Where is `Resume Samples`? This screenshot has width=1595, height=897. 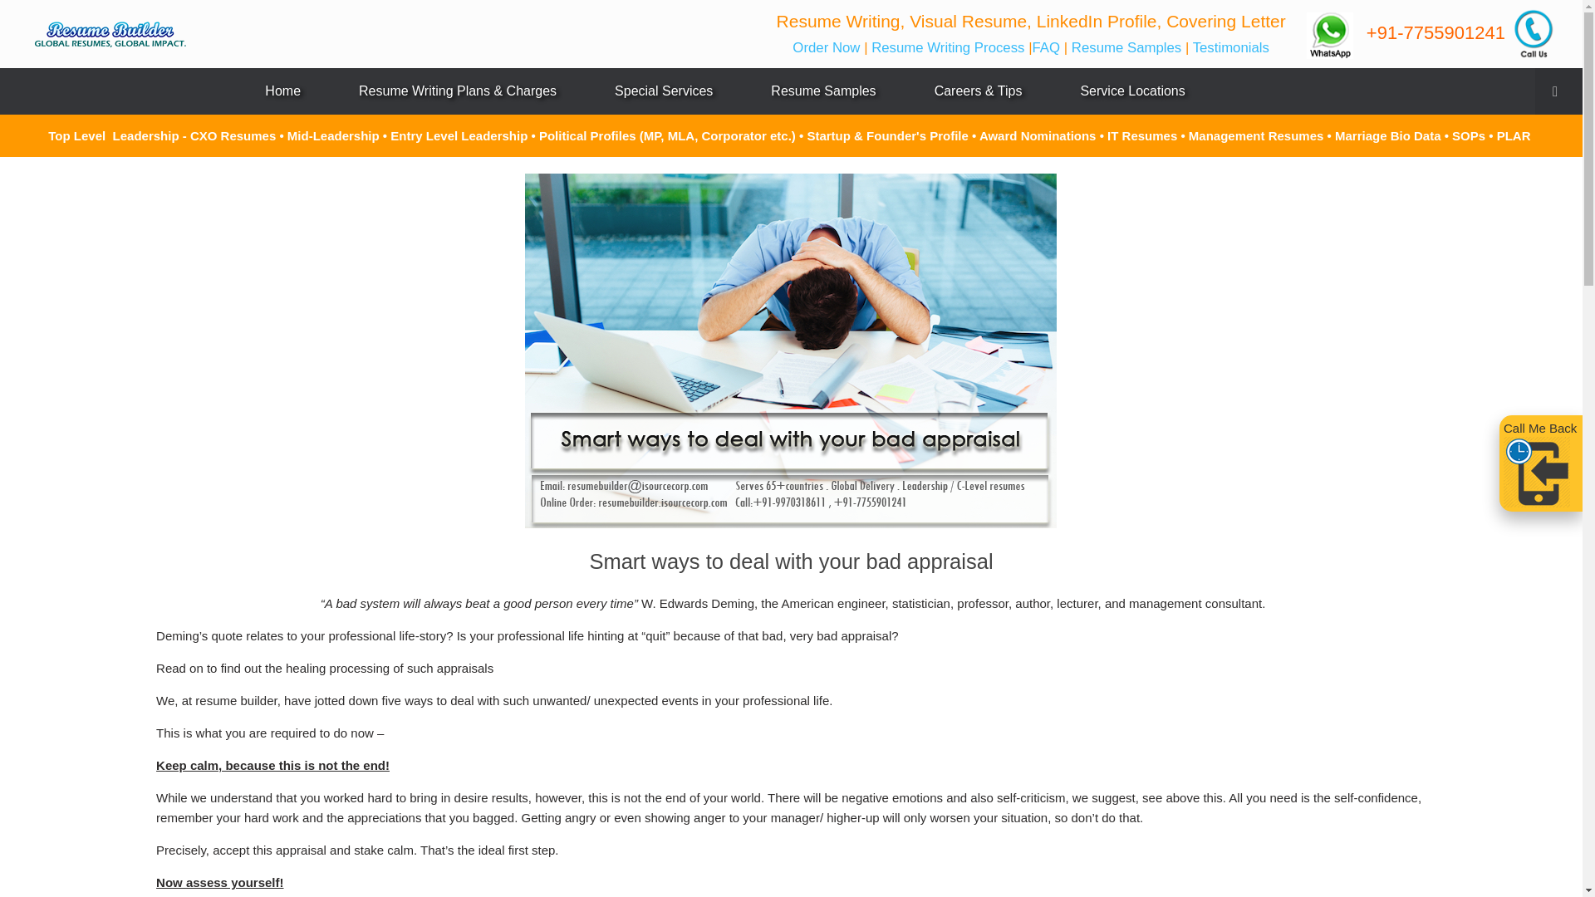 Resume Samples is located at coordinates (1126, 47).